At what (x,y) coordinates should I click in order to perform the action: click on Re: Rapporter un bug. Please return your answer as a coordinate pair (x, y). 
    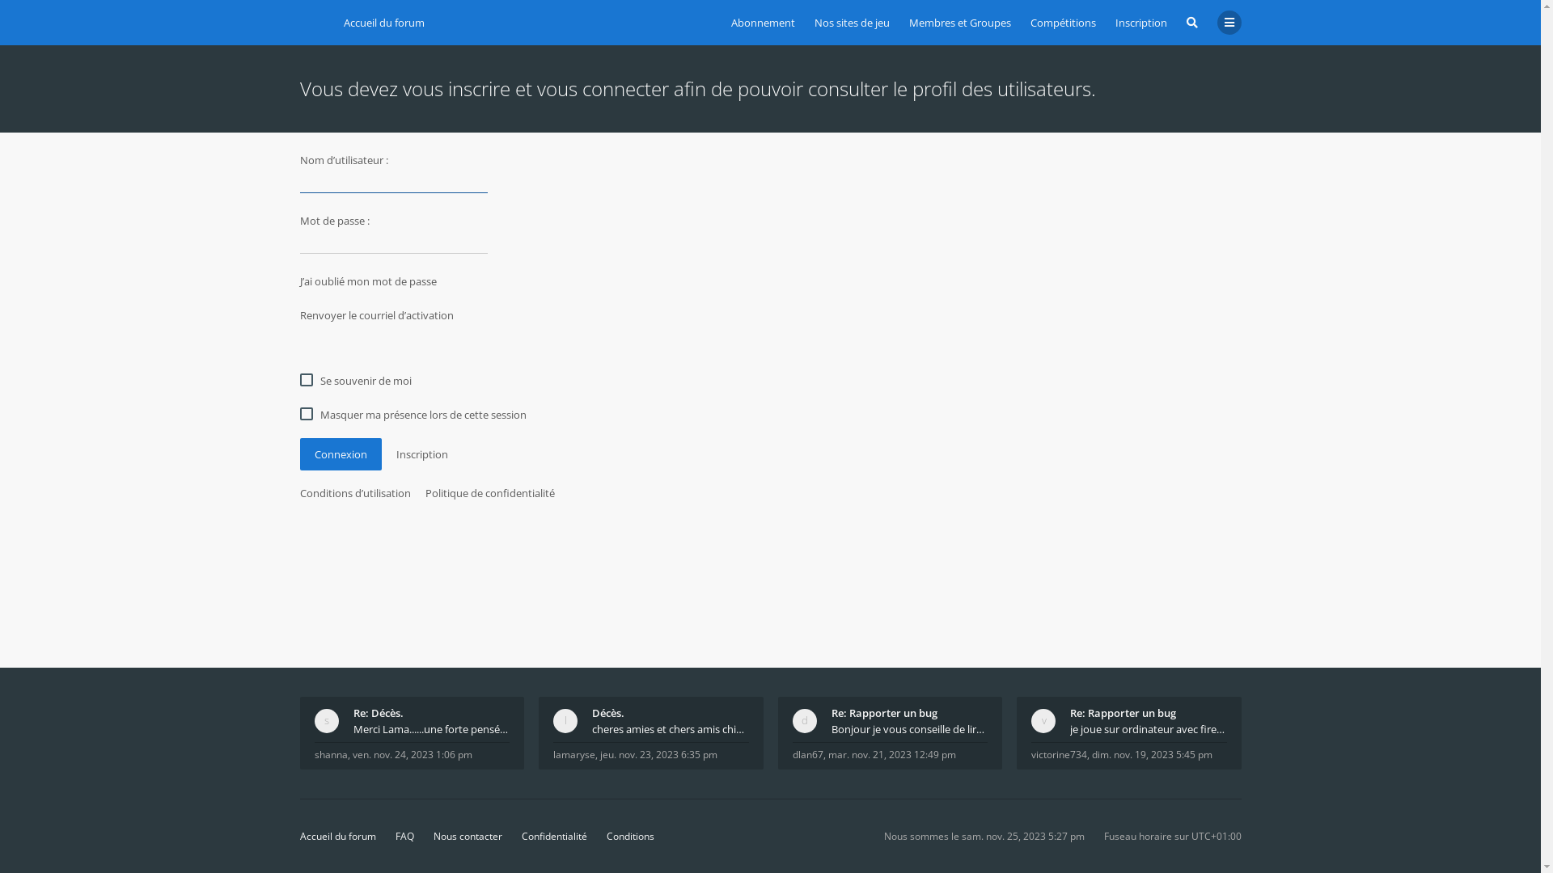
    Looking at the image, I should click on (1149, 713).